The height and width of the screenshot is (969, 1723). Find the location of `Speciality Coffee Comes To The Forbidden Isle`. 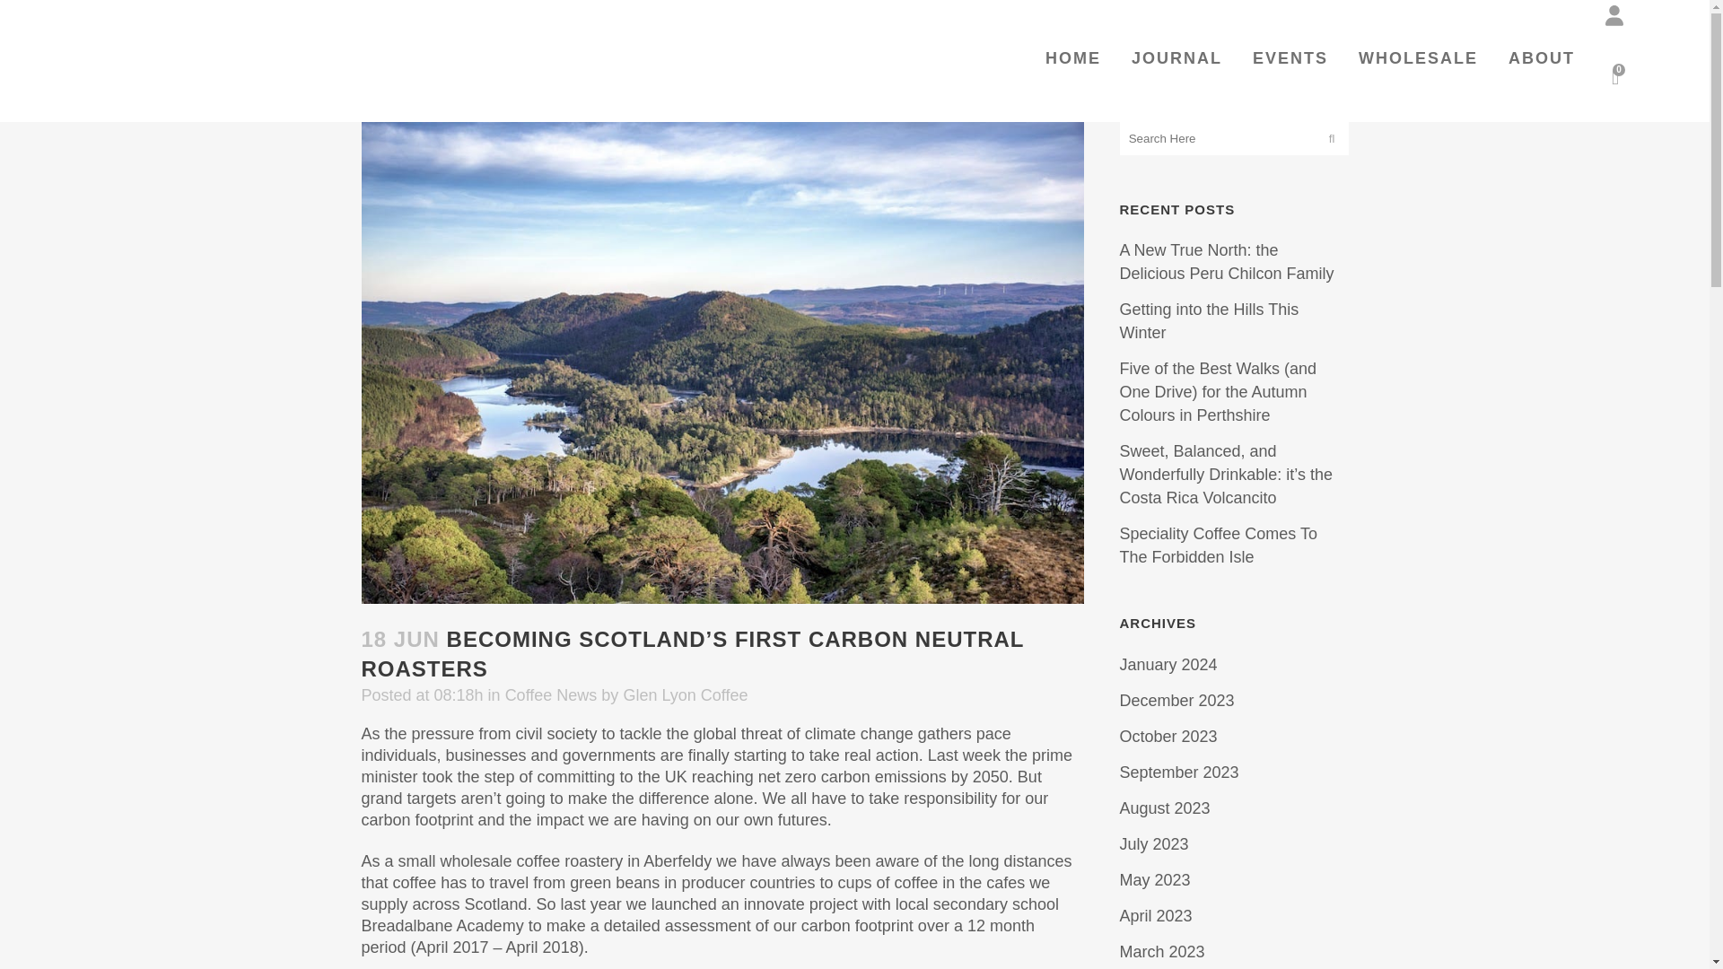

Speciality Coffee Comes To The Forbidden Isle is located at coordinates (1219, 546).